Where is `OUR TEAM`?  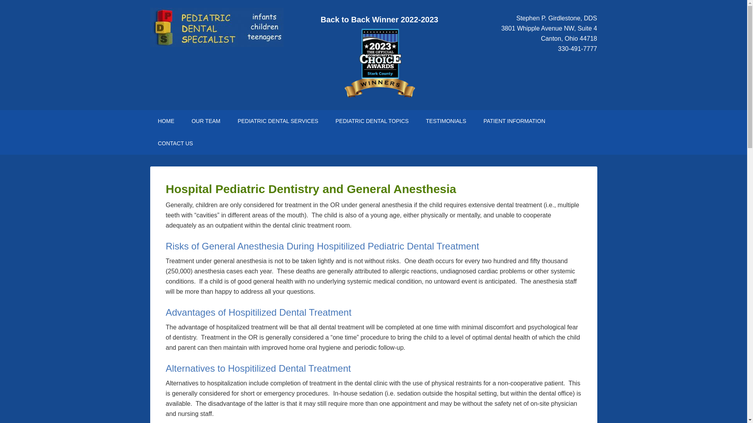
OUR TEAM is located at coordinates (206, 121).